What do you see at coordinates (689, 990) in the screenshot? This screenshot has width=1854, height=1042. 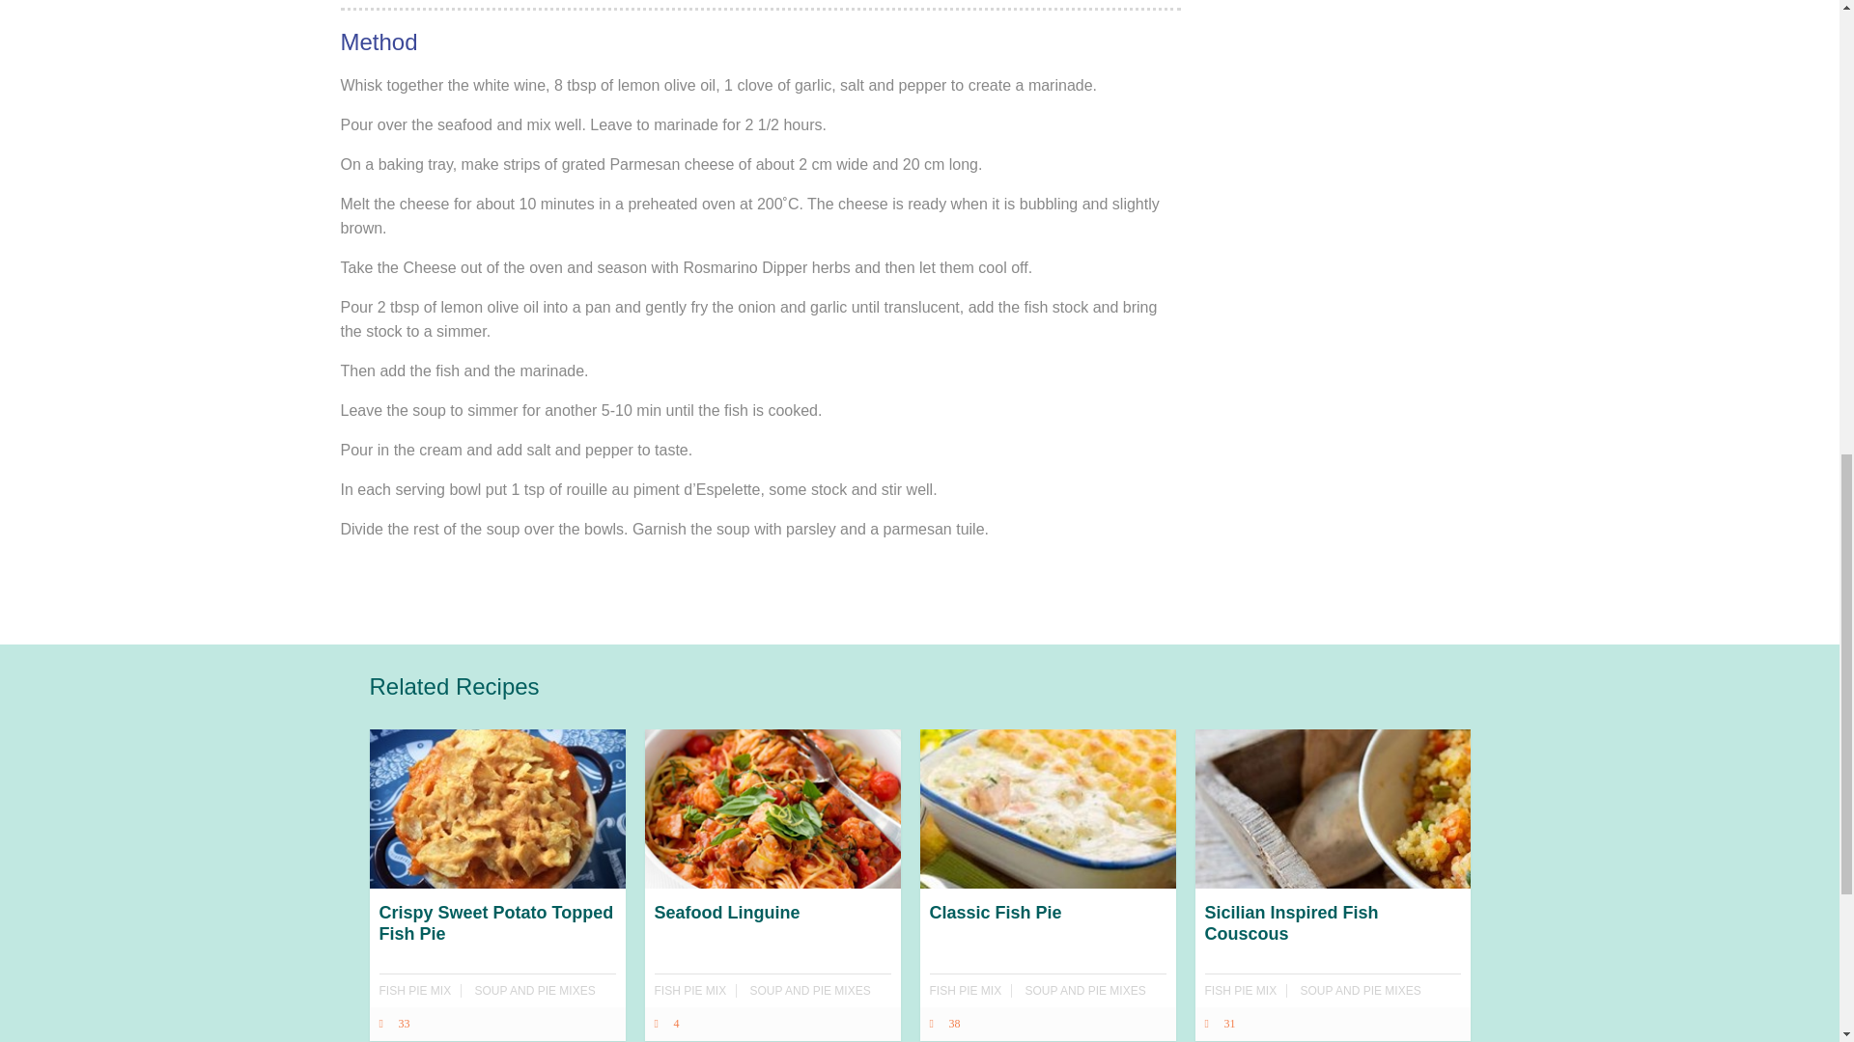 I see `FISH PIE MIX` at bounding box center [689, 990].